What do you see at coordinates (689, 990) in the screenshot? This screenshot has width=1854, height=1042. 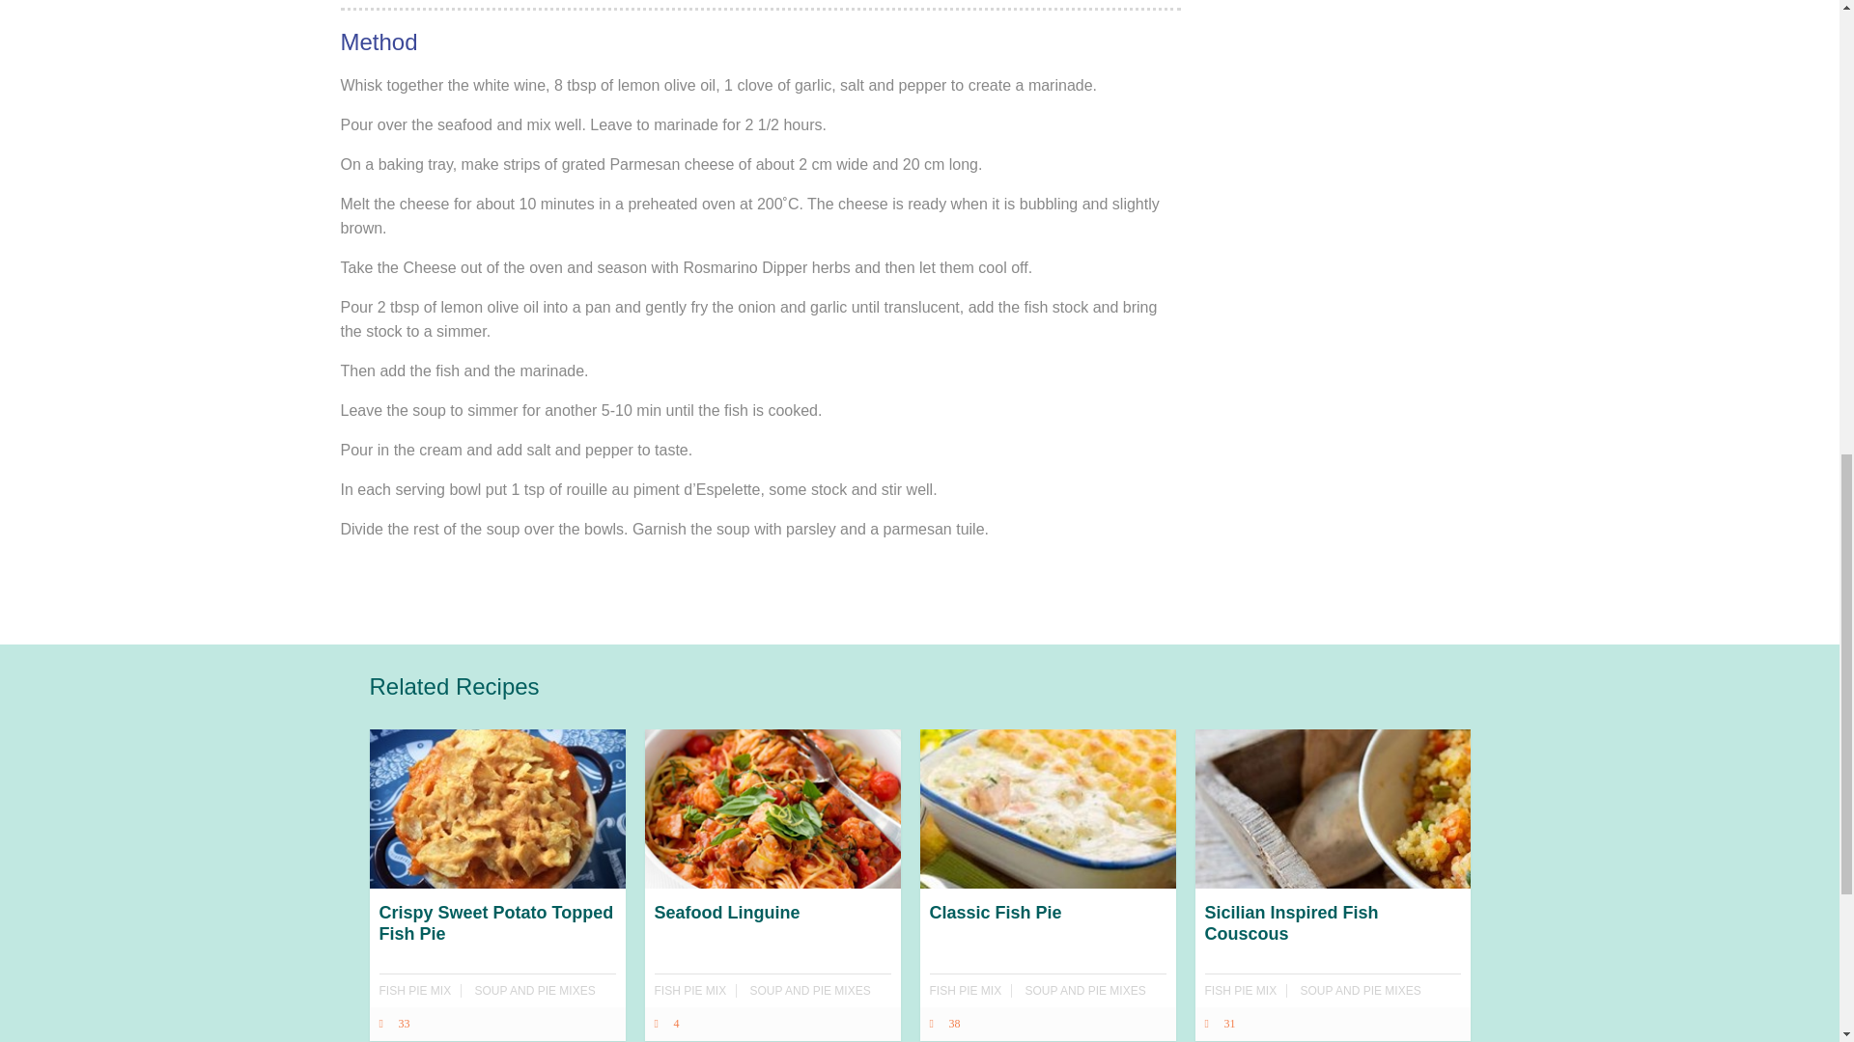 I see `FISH PIE MIX` at bounding box center [689, 990].